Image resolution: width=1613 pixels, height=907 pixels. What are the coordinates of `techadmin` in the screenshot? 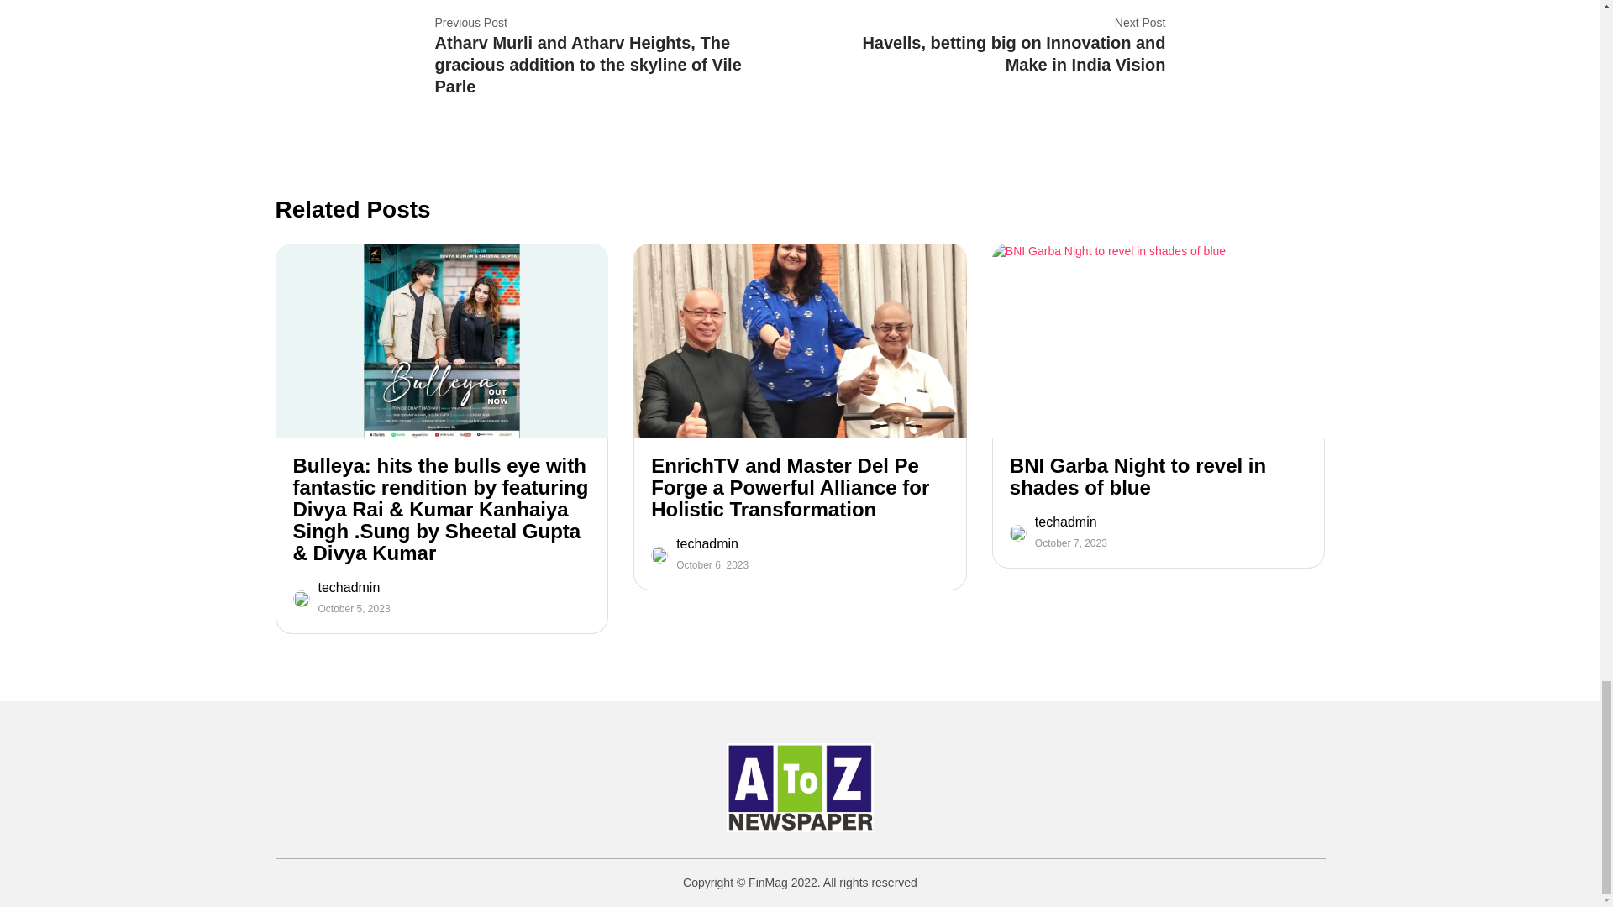 It's located at (354, 588).